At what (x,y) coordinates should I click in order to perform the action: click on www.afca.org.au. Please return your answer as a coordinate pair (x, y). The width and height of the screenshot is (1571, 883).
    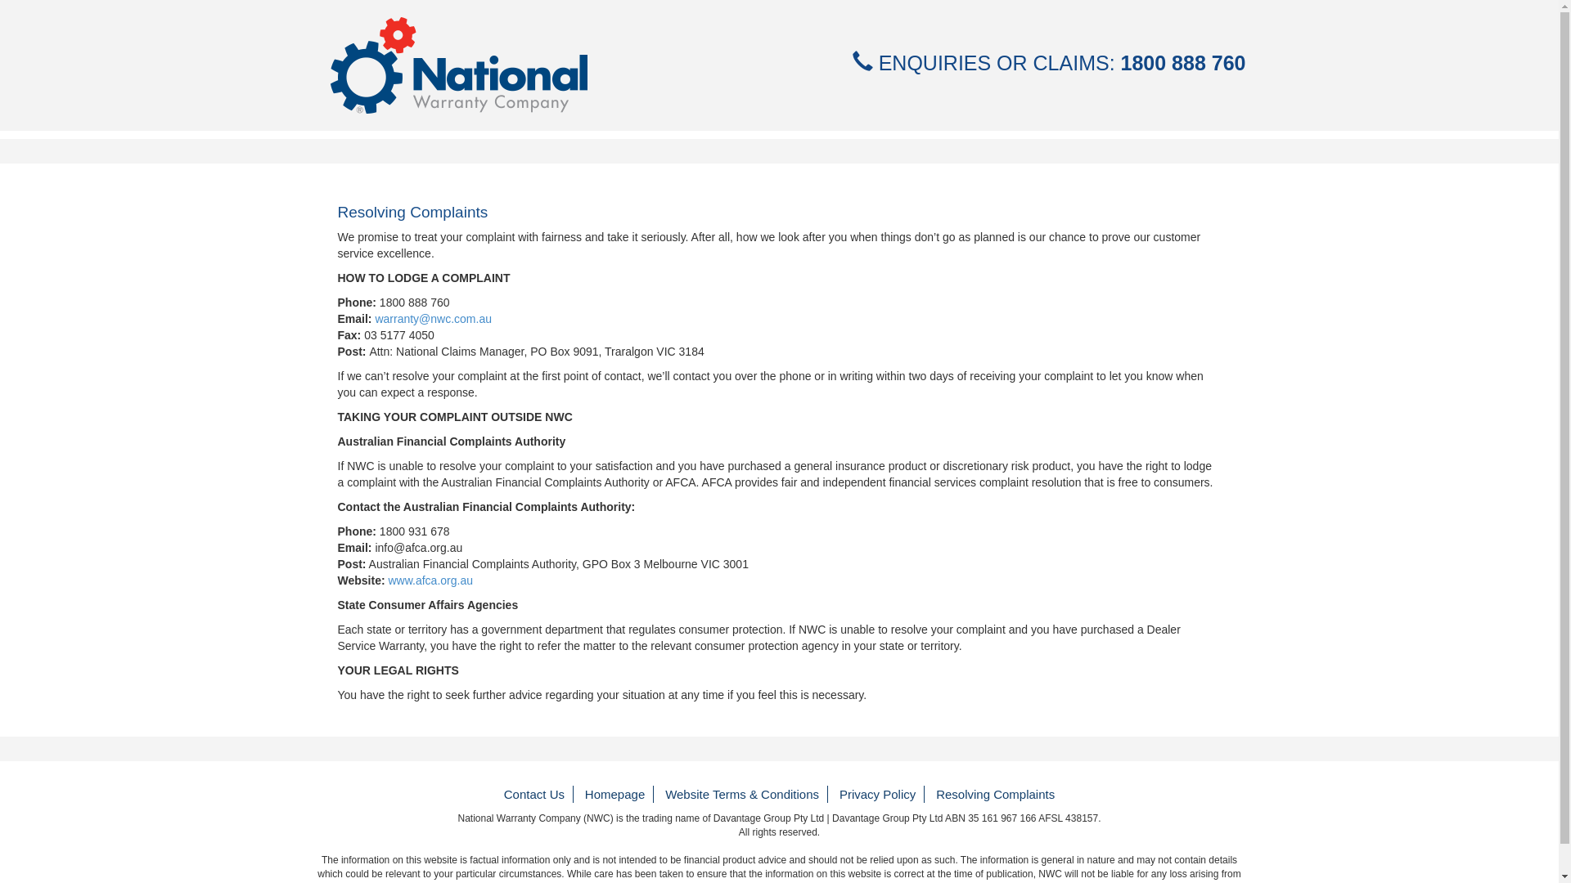
    Looking at the image, I should click on (430, 580).